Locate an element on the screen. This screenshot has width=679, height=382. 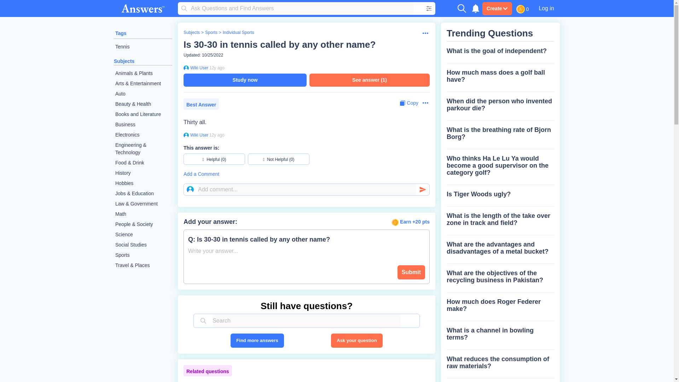
Log in is located at coordinates (546, 8).